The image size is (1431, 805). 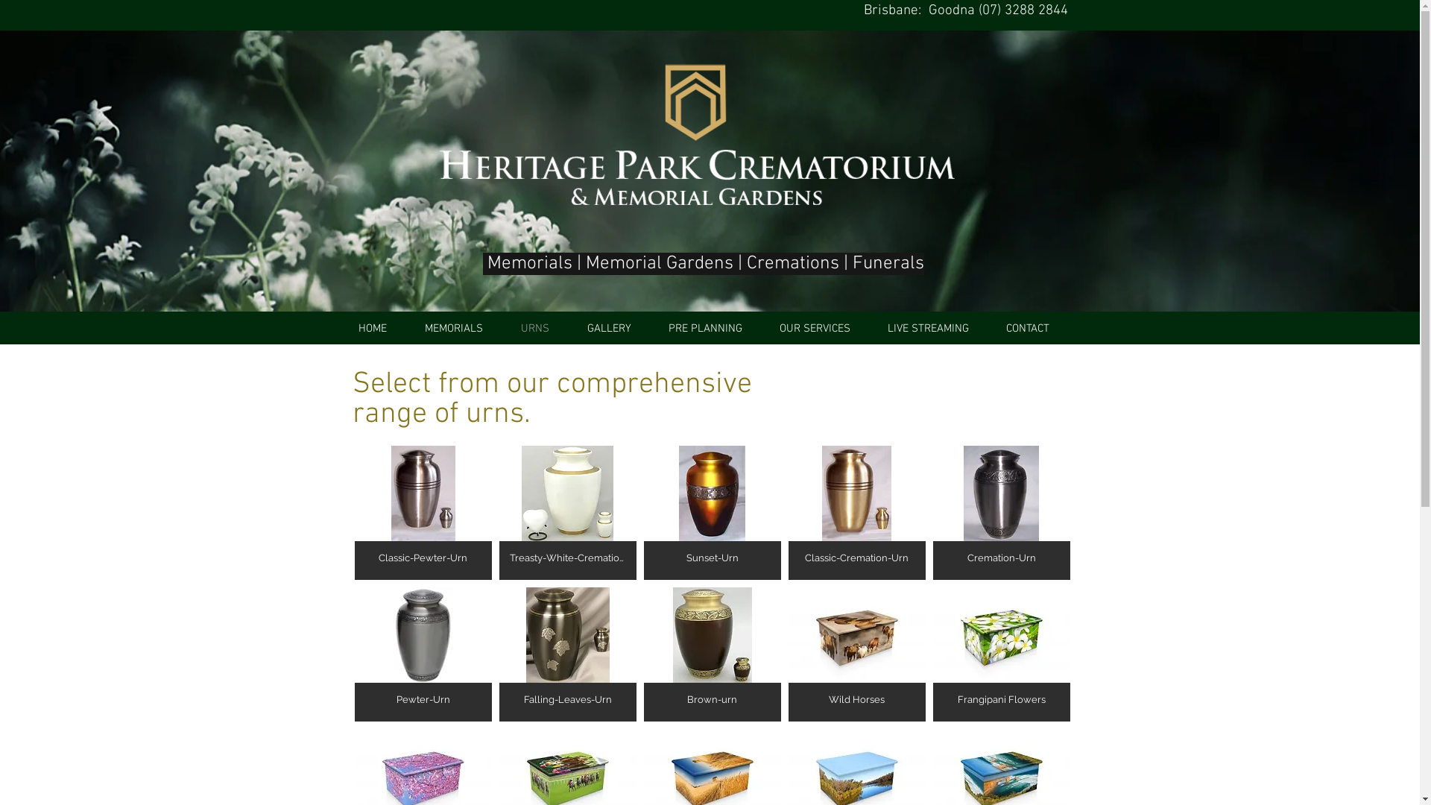 I want to click on MEMORIALS, so click(x=461, y=329).